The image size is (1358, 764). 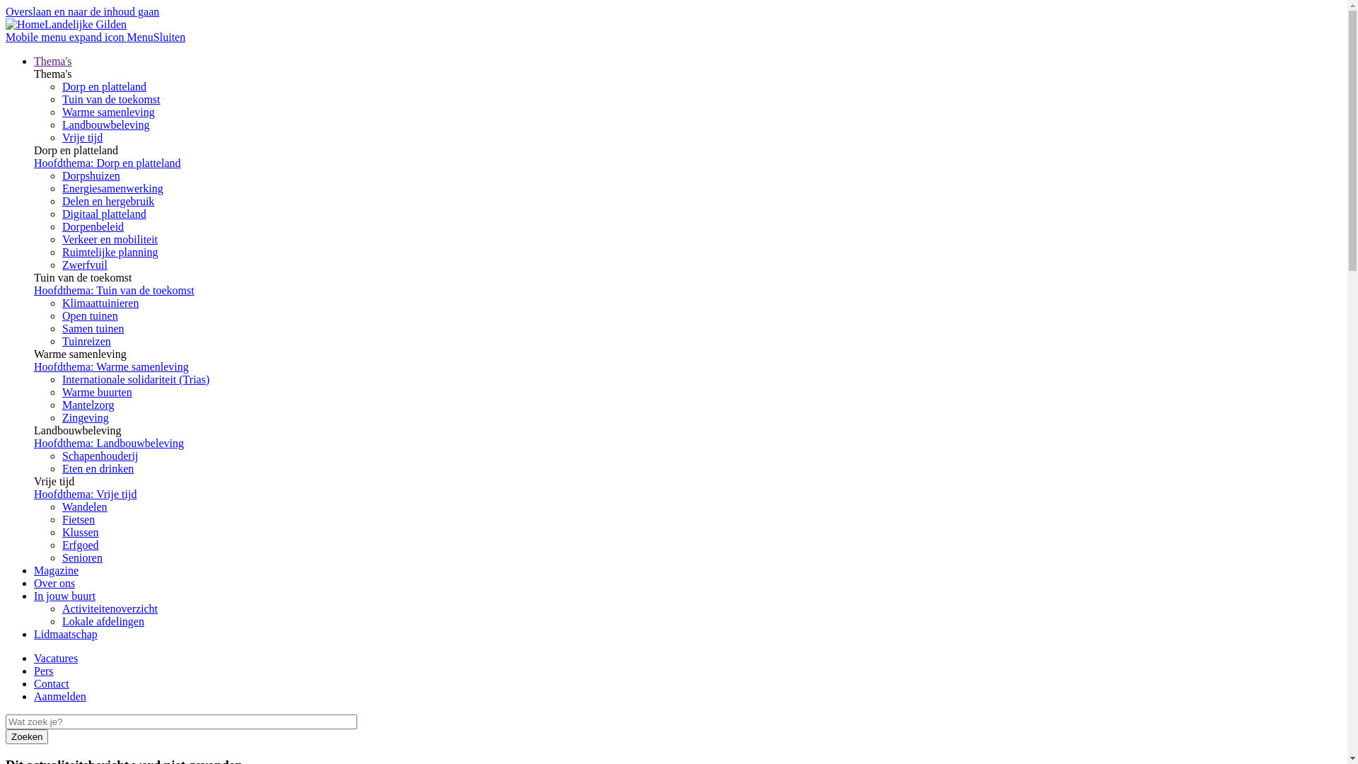 I want to click on Hoofdthema: Vrije tijd, so click(x=85, y=494).